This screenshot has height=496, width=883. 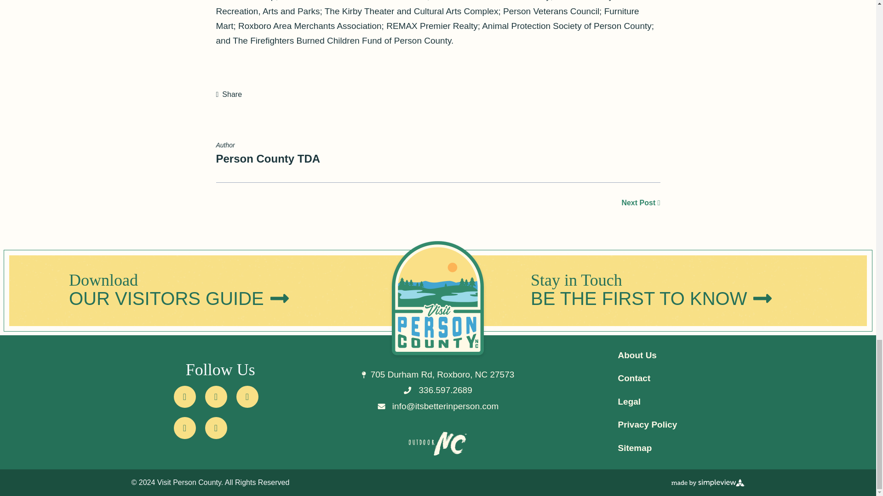 What do you see at coordinates (647, 424) in the screenshot?
I see `Privacy Policy` at bounding box center [647, 424].